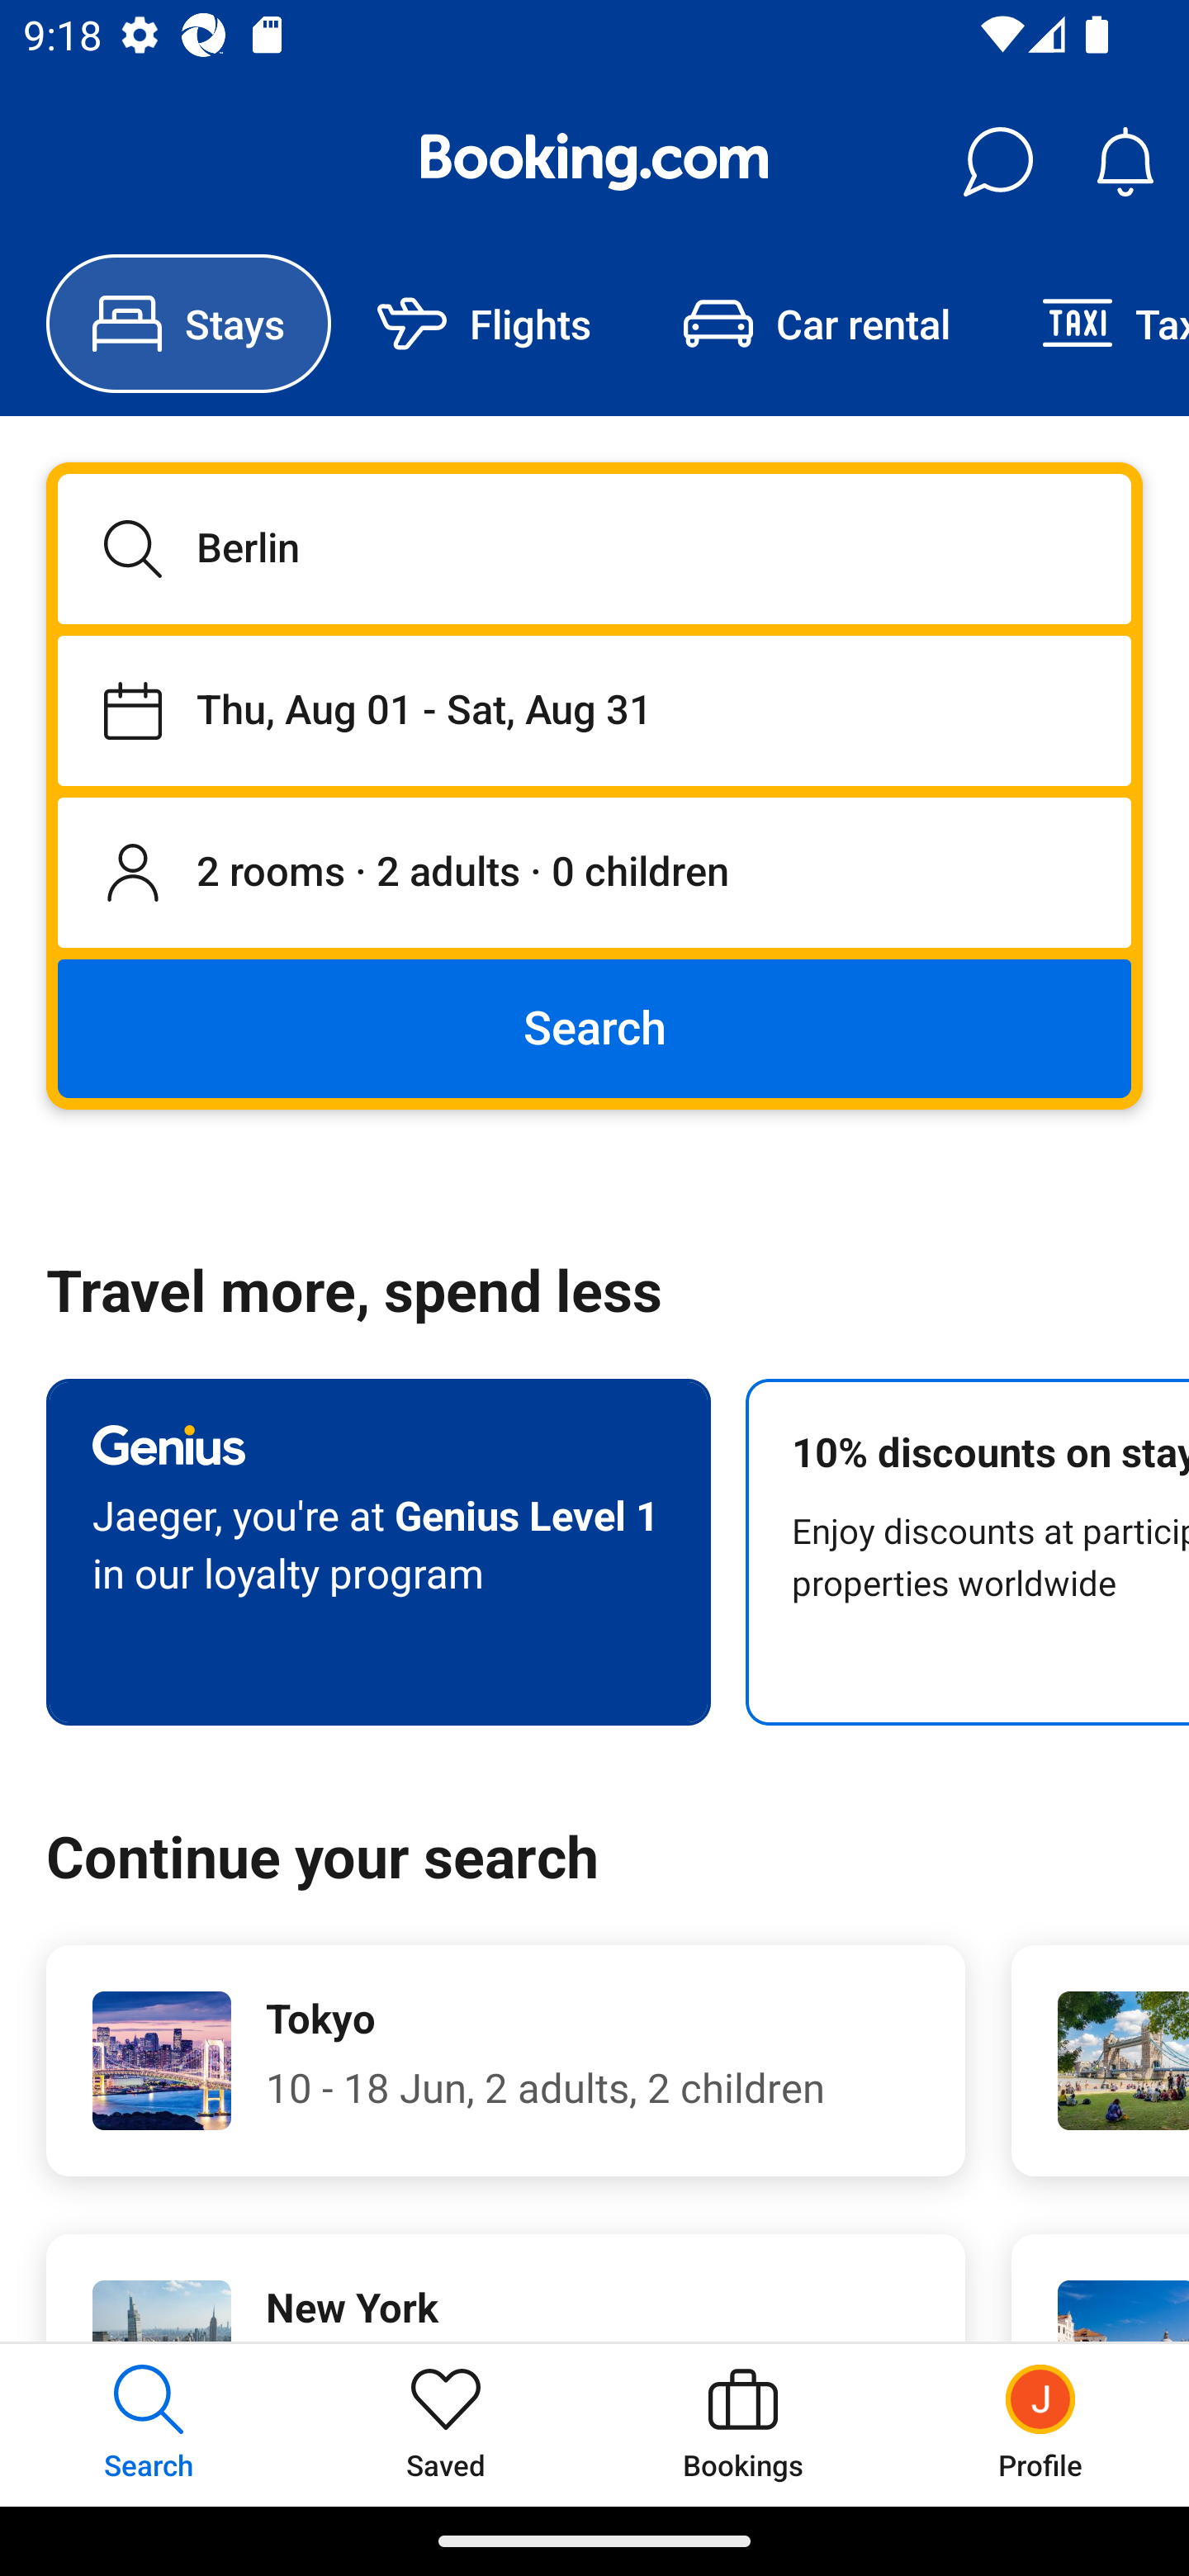  Describe the element at coordinates (1040, 2424) in the screenshot. I see `Profile` at that location.